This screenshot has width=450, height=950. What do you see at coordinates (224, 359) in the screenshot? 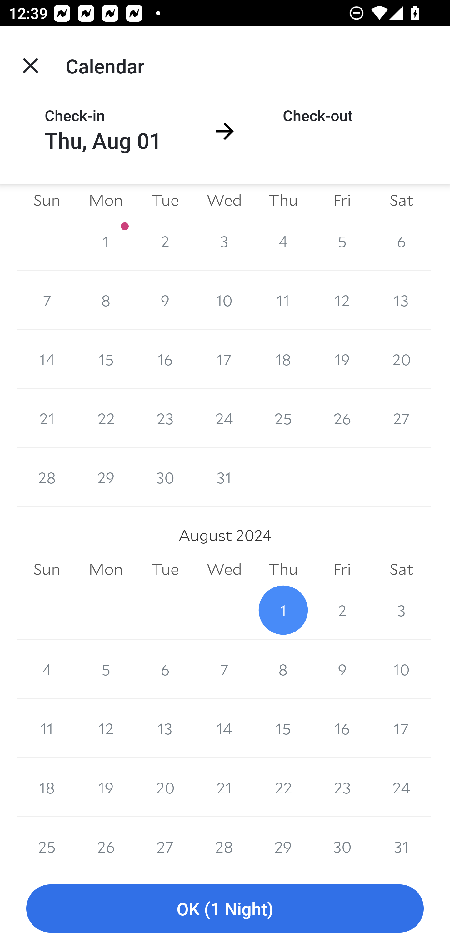
I see `17 17 July 2024` at bounding box center [224, 359].